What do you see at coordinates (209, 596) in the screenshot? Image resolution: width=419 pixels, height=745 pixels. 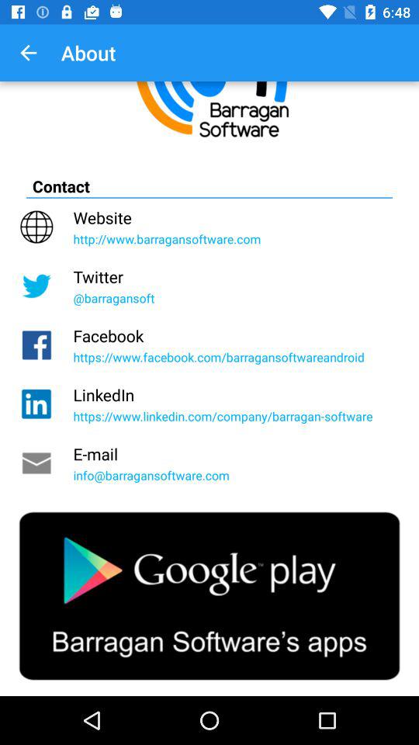 I see `go to the last option` at bounding box center [209, 596].